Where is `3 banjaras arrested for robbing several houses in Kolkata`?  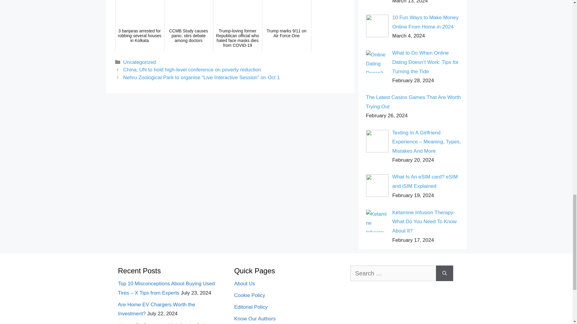 3 banjaras arrested for robbing several houses in Kolkata is located at coordinates (139, 26).